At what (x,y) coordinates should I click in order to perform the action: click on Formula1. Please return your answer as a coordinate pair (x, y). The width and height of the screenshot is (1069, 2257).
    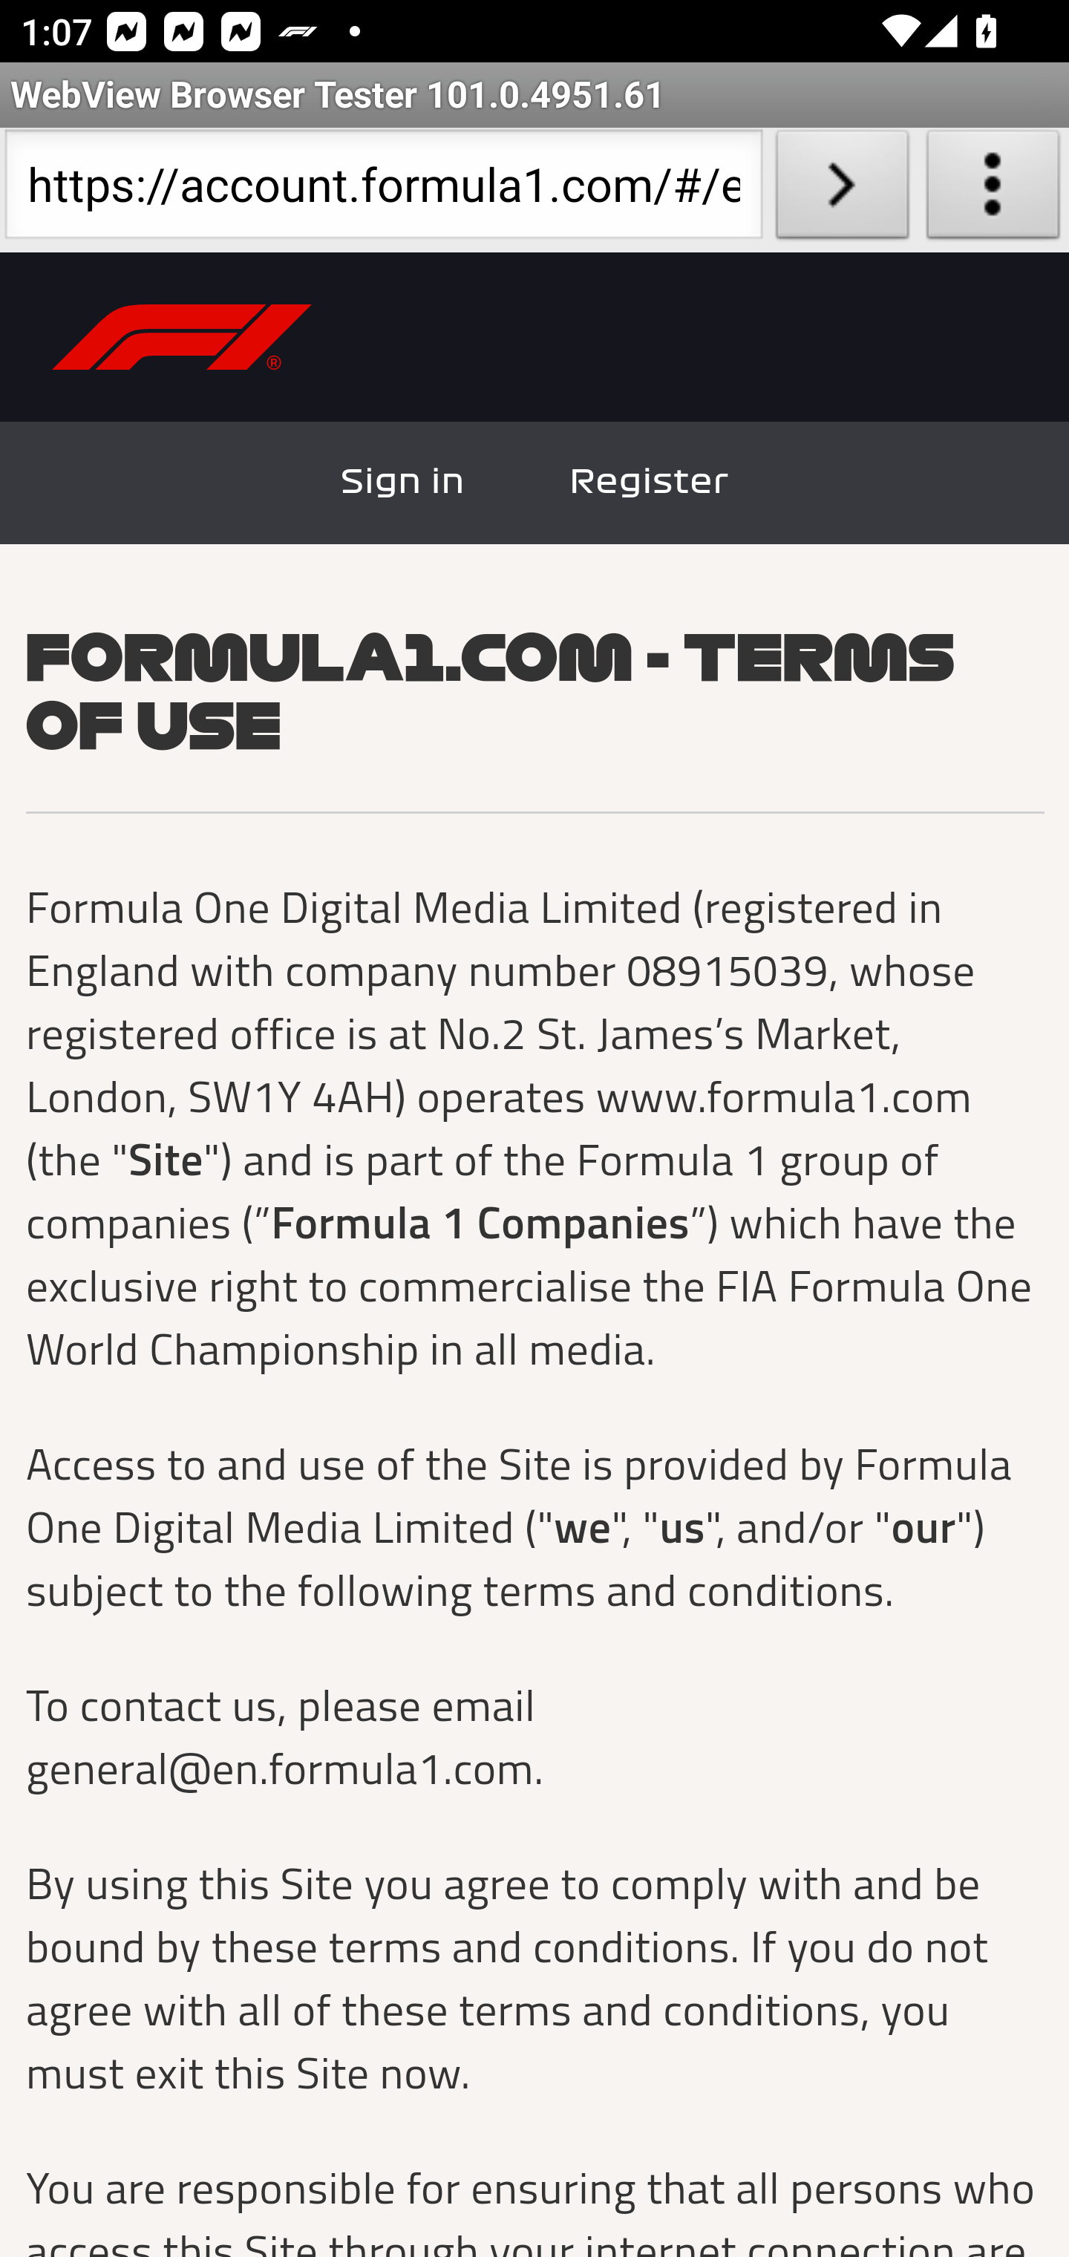
    Looking at the image, I should click on (183, 339).